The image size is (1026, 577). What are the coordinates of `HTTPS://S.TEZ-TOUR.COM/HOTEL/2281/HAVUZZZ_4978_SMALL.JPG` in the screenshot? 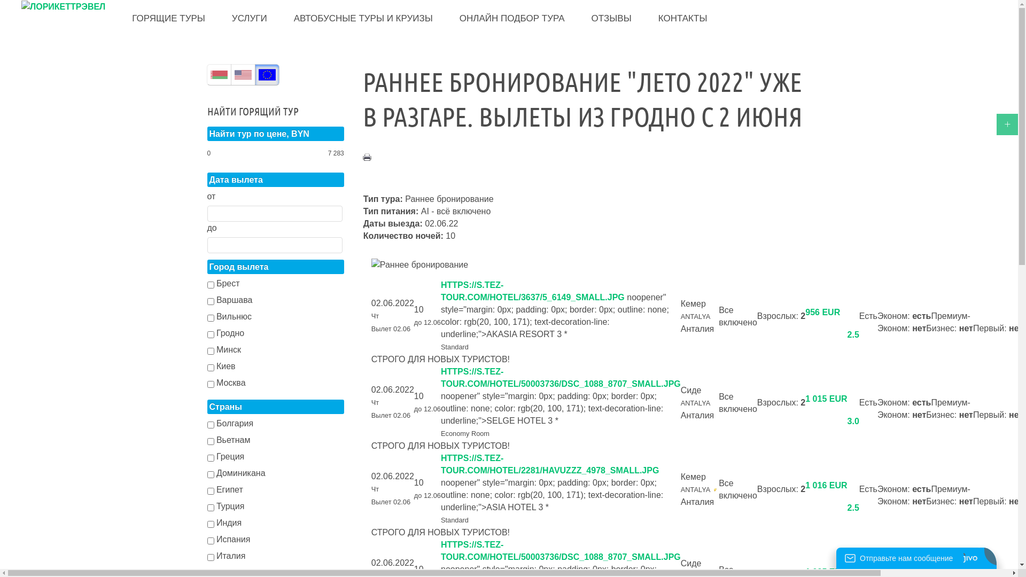 It's located at (550, 464).